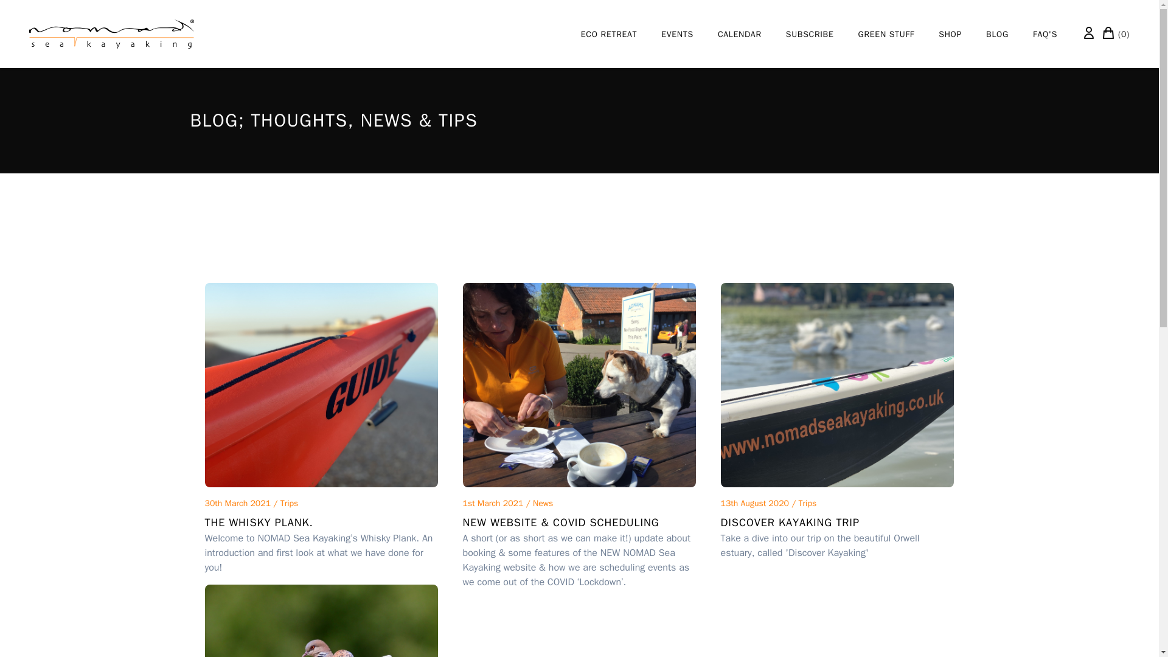 Image resolution: width=1168 pixels, height=657 pixels. Describe the element at coordinates (886, 34) in the screenshot. I see `GREEN STUFF` at that location.